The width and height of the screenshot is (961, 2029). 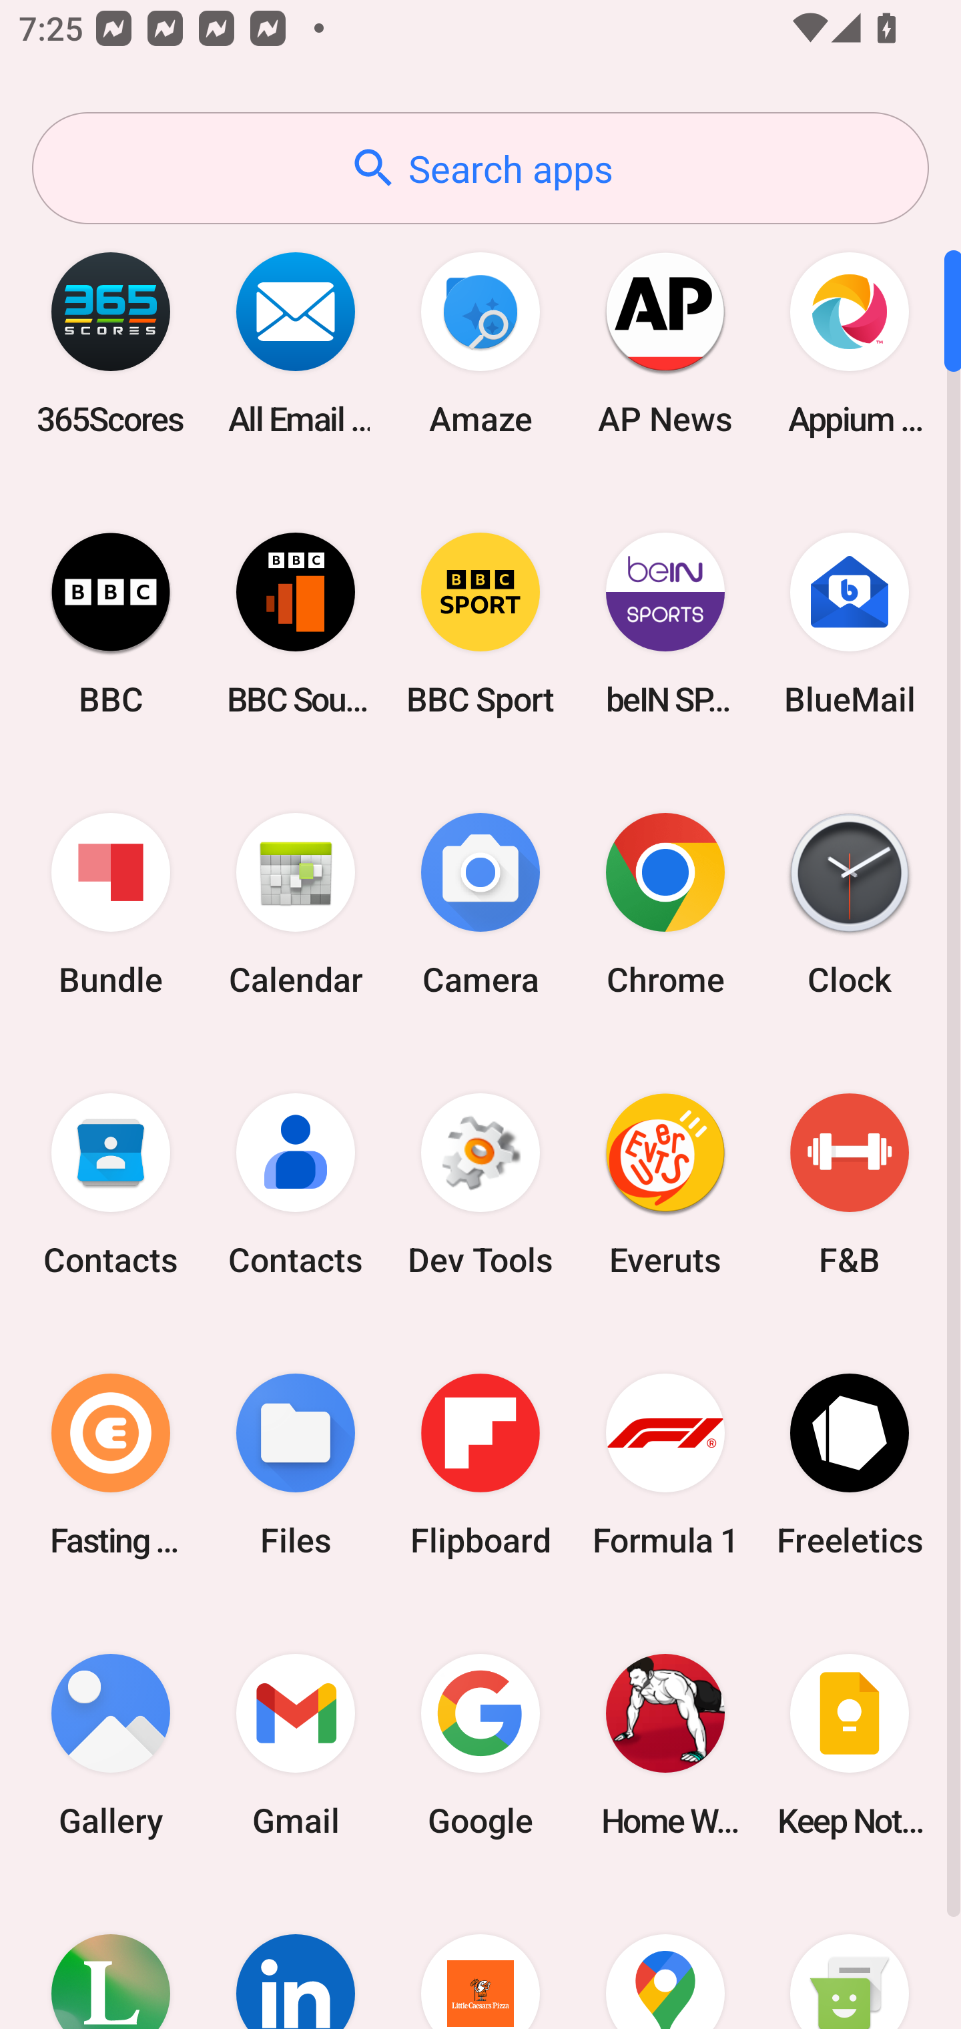 What do you see at coordinates (480, 1745) in the screenshot?
I see `Google` at bounding box center [480, 1745].